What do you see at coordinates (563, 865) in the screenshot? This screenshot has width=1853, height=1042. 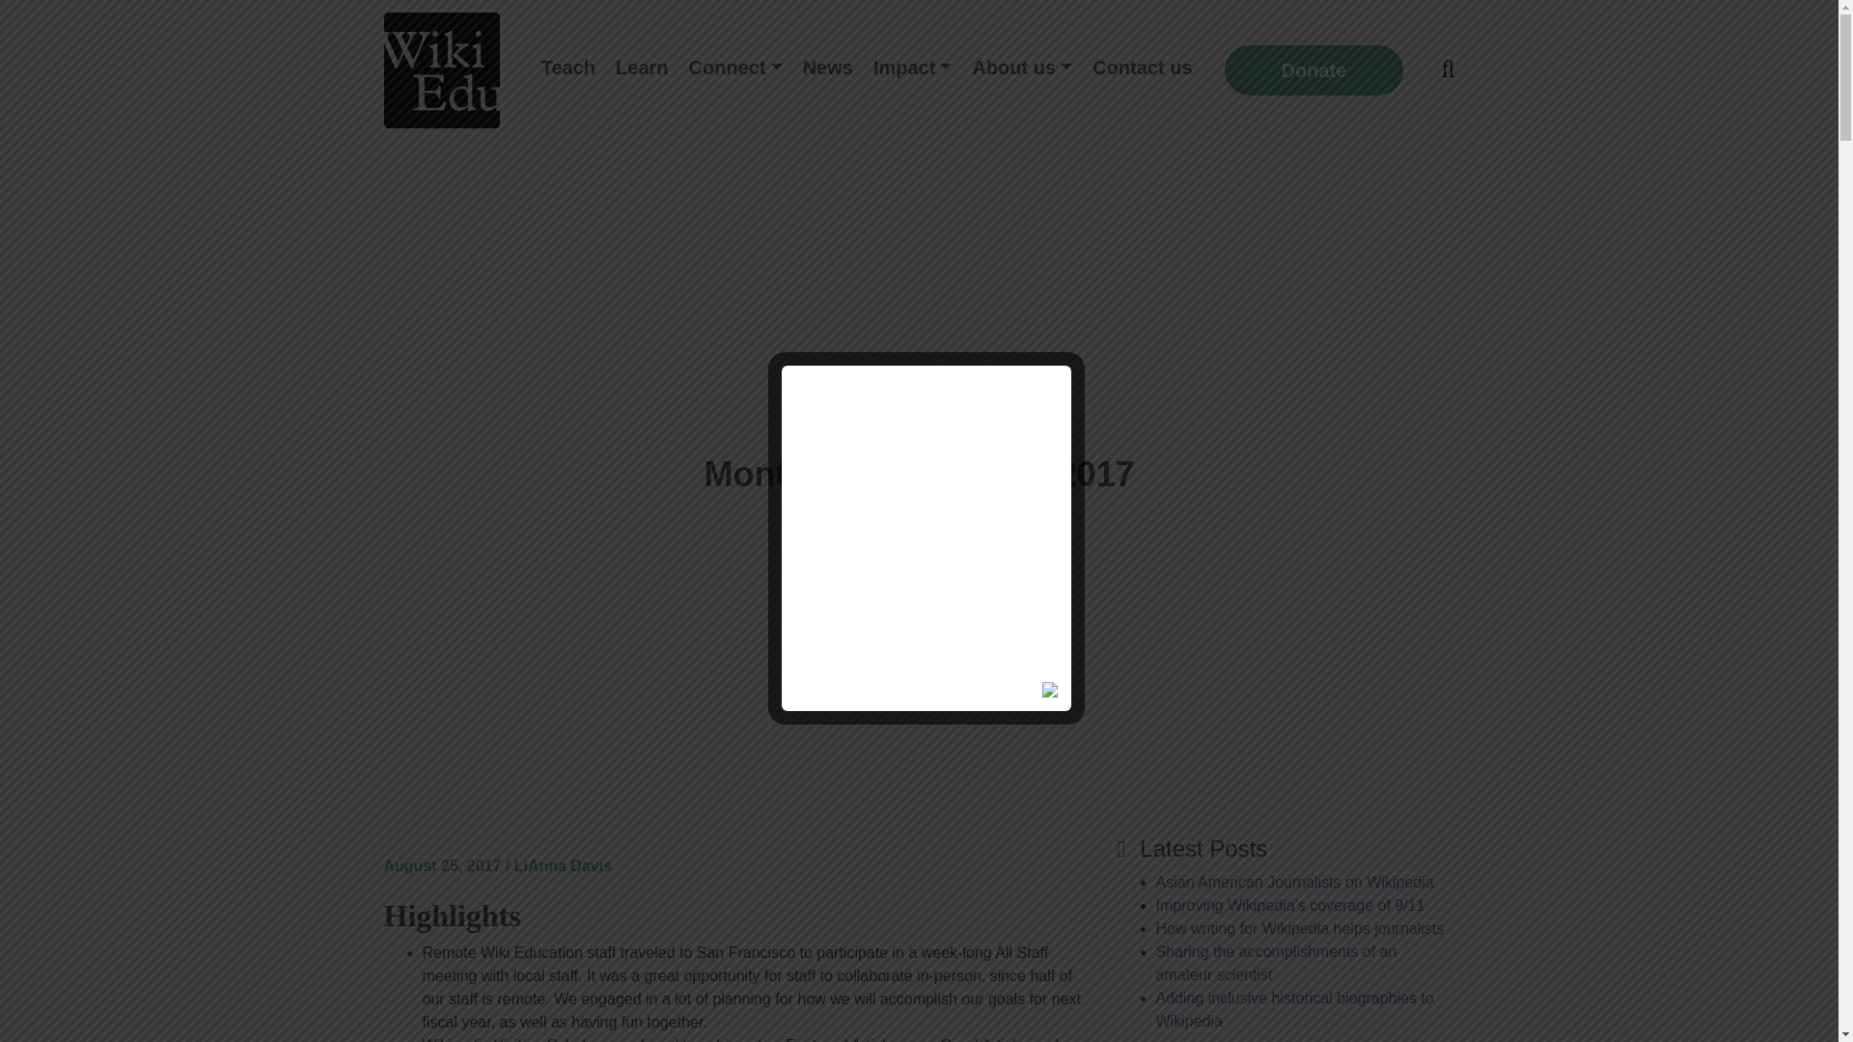 I see `LiAnna Davis` at bounding box center [563, 865].